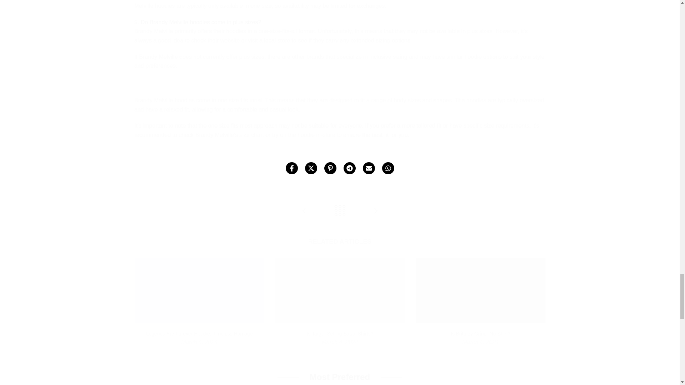 The height and width of the screenshot is (385, 685). Describe the element at coordinates (375, 211) in the screenshot. I see `What Size Bape Hoodie Should I Get?` at that location.